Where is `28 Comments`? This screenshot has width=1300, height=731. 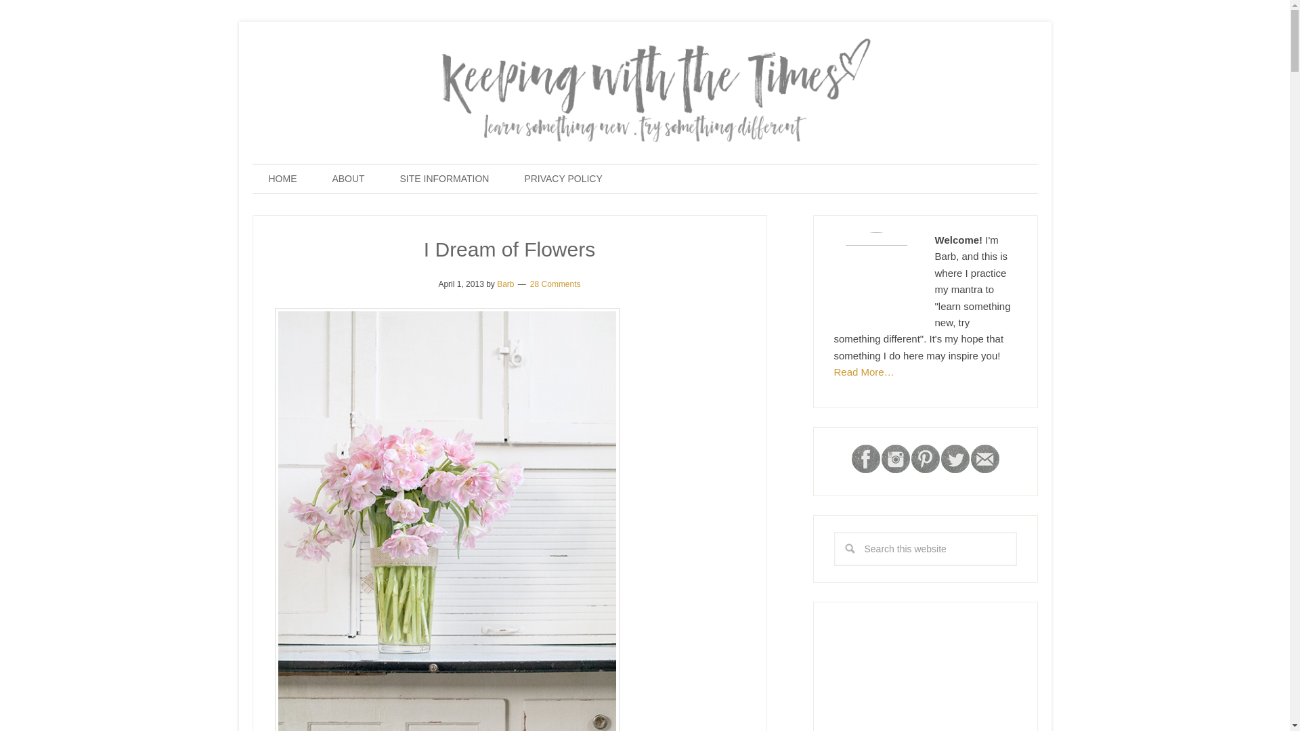
28 Comments is located at coordinates (555, 284).